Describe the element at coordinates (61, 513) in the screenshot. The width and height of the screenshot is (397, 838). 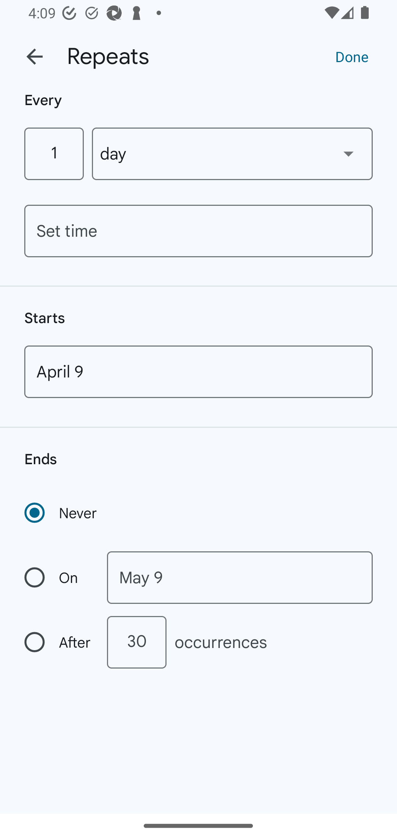
I see `Never Recurrence never ends` at that location.